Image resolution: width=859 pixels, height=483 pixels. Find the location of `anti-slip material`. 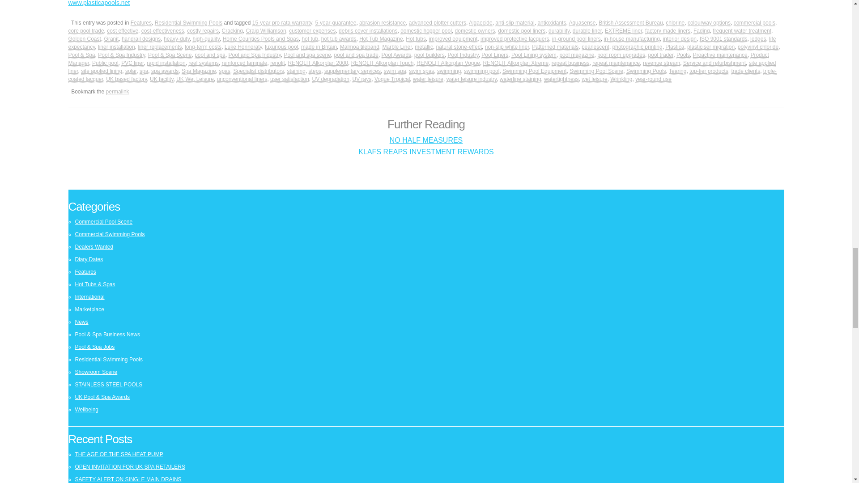

anti-slip material is located at coordinates (515, 23).